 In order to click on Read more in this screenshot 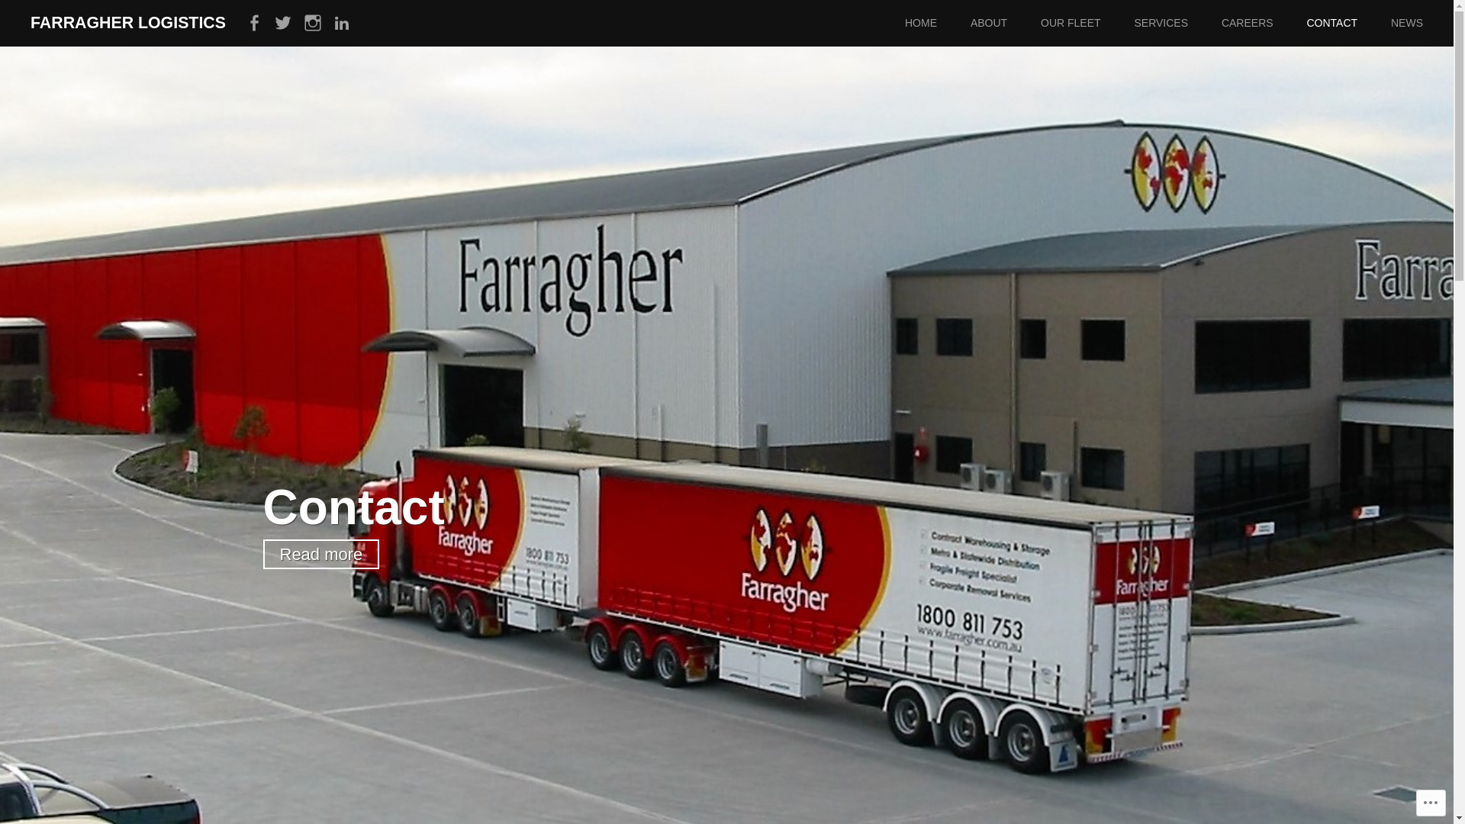, I will do `click(320, 554)`.